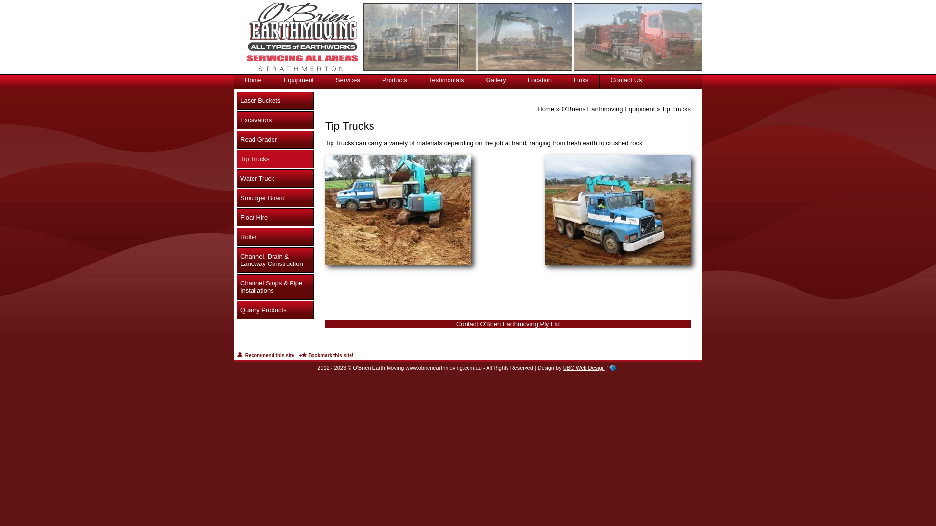 This screenshot has height=526, width=936. What do you see at coordinates (275, 159) in the screenshot?
I see `Tip Trucks` at bounding box center [275, 159].